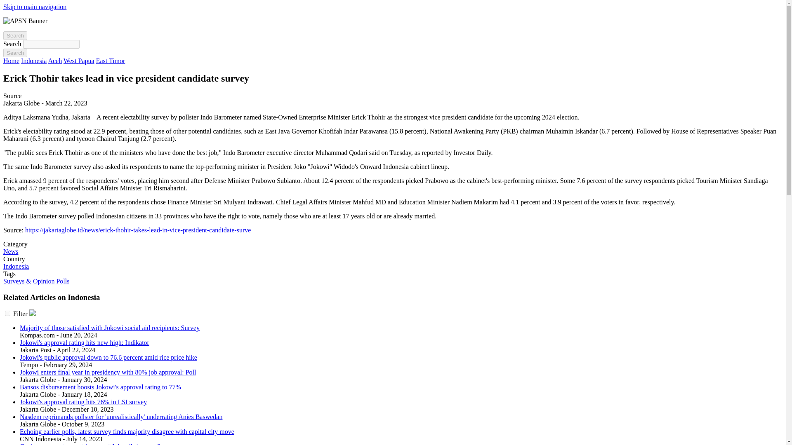 This screenshot has width=792, height=445. What do you see at coordinates (111, 61) in the screenshot?
I see `East Timor` at bounding box center [111, 61].